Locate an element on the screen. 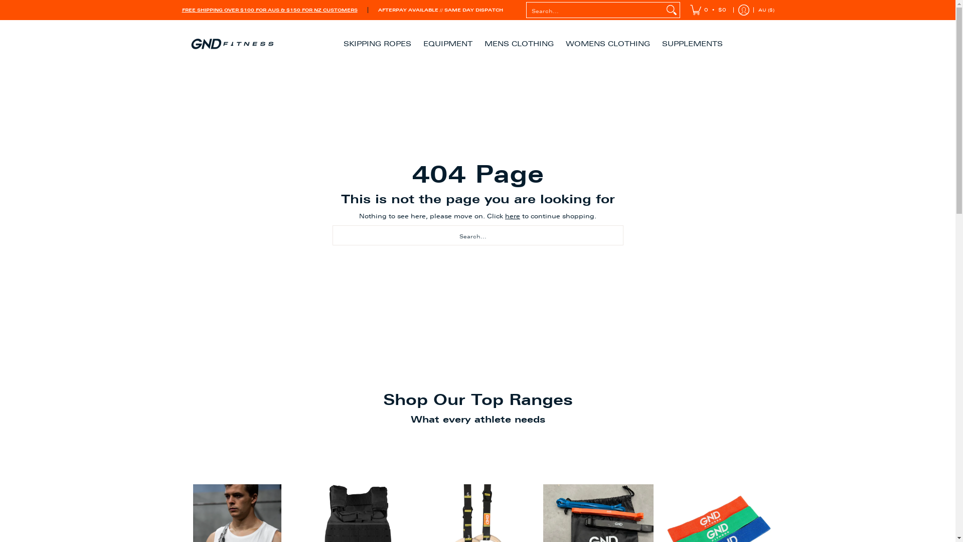 This screenshot has height=542, width=963. MENS CLOTHING is located at coordinates (519, 44).